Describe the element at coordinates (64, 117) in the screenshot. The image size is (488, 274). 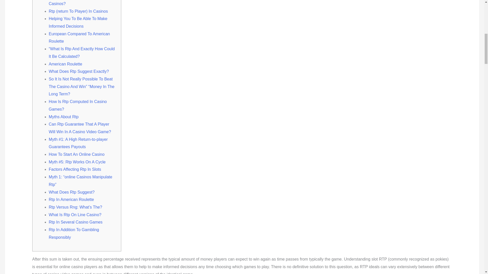
I see `Myths About Rtp` at that location.